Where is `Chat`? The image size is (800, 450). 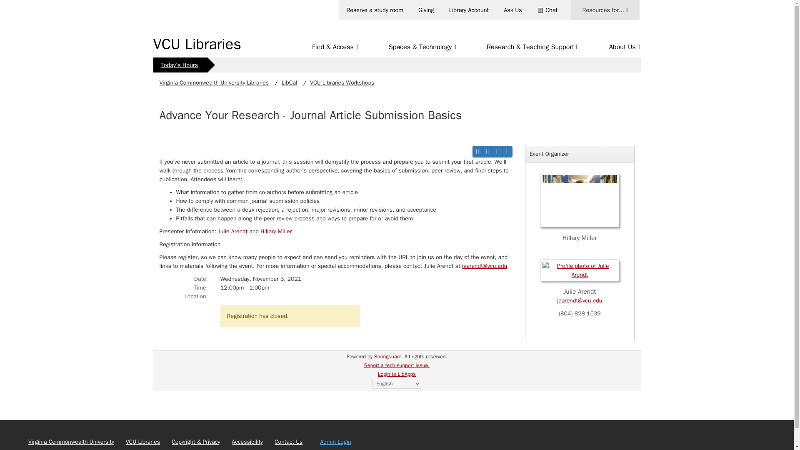
Chat is located at coordinates (547, 10).